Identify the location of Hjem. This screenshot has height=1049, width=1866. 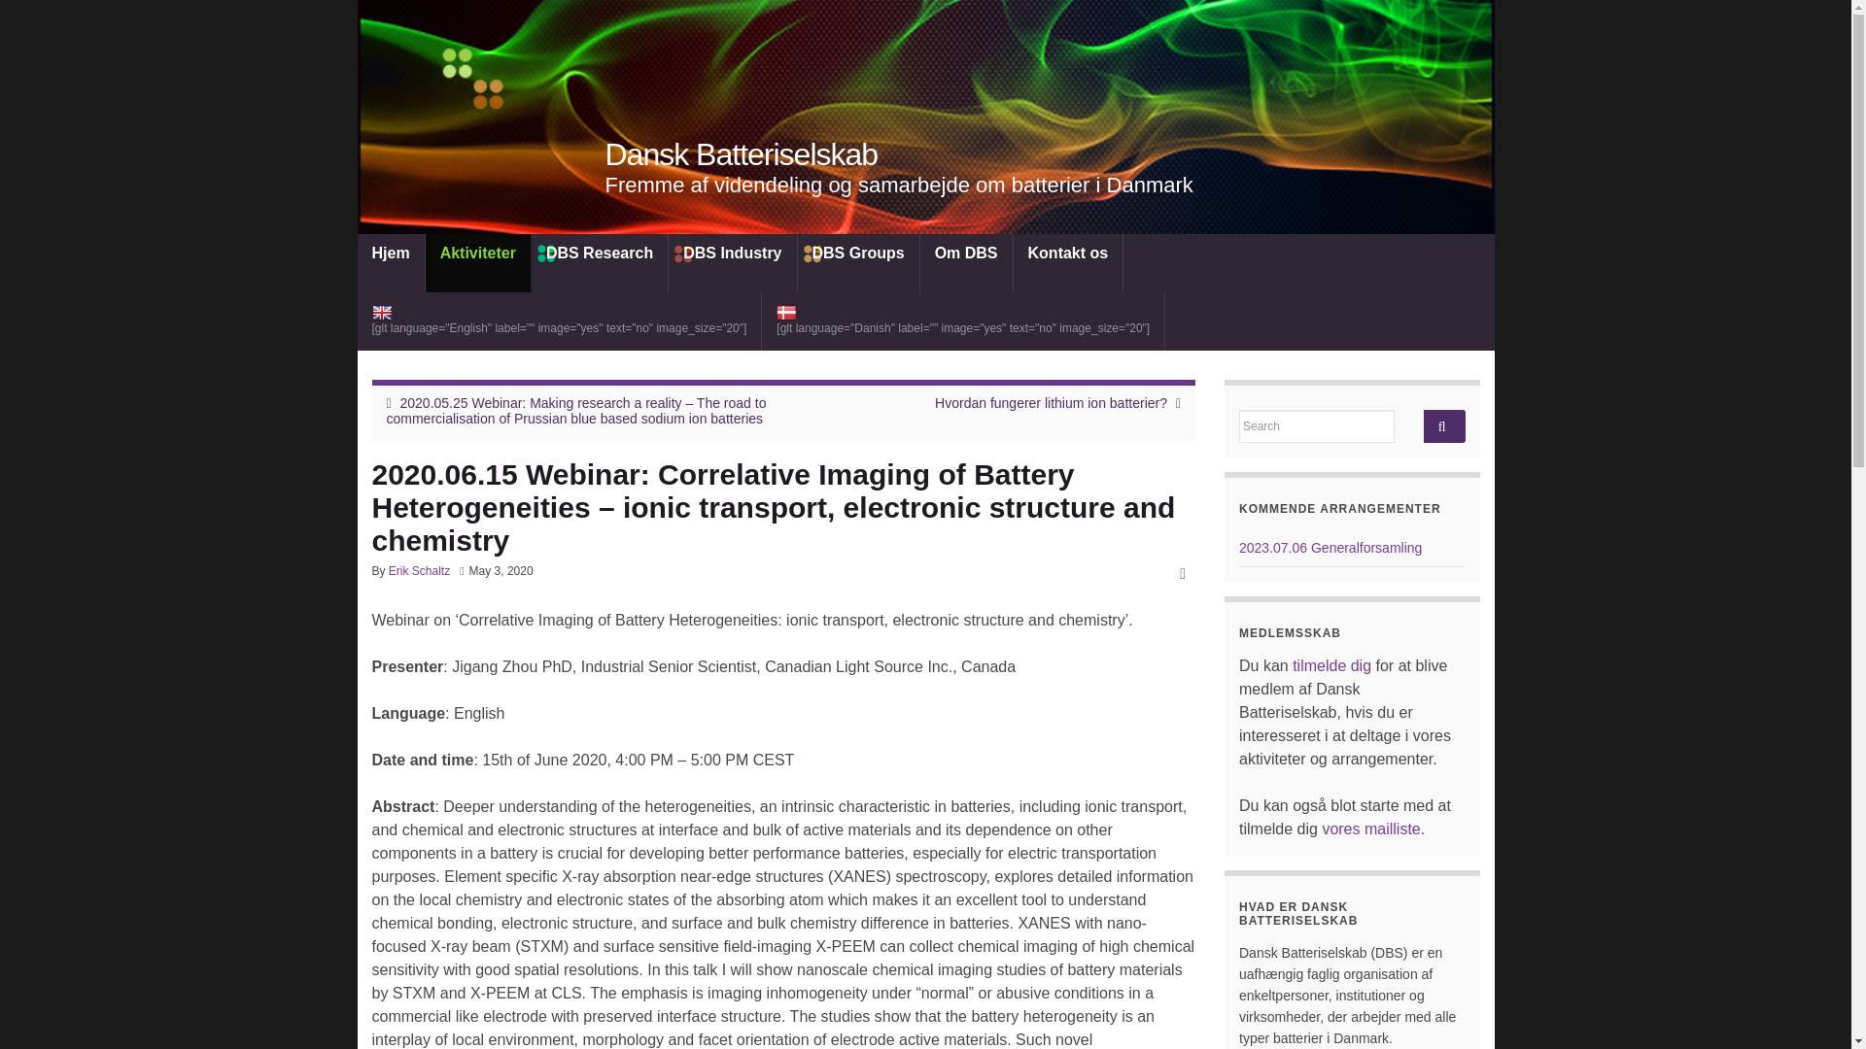
(391, 262).